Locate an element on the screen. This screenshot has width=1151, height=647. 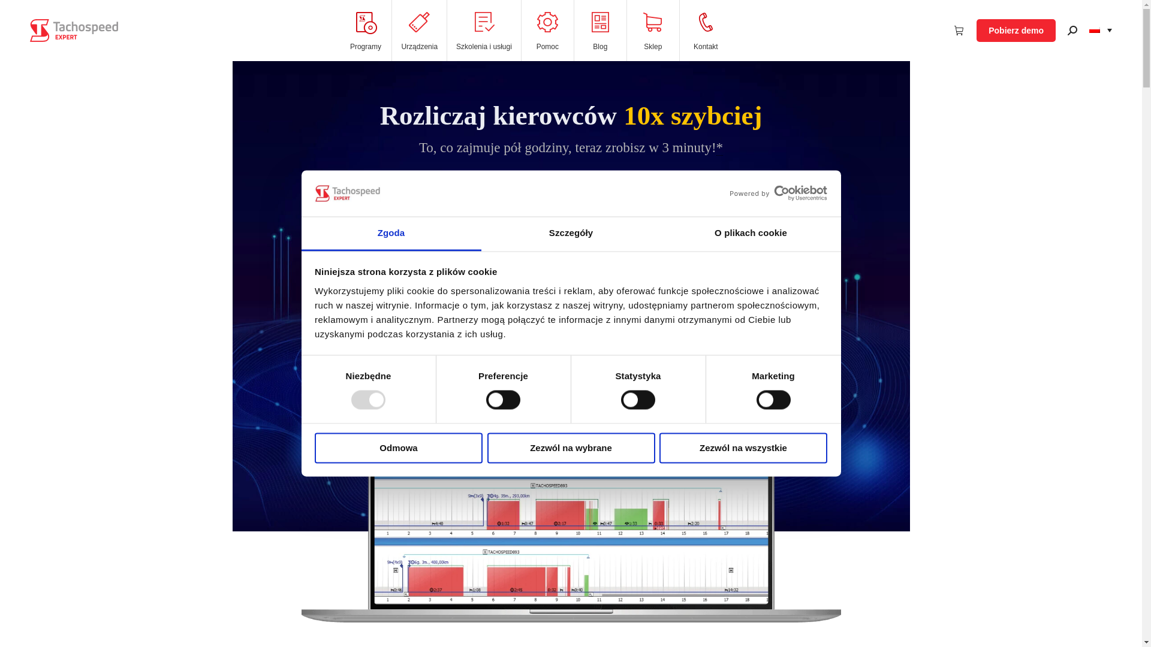
Sklep is located at coordinates (653, 31).